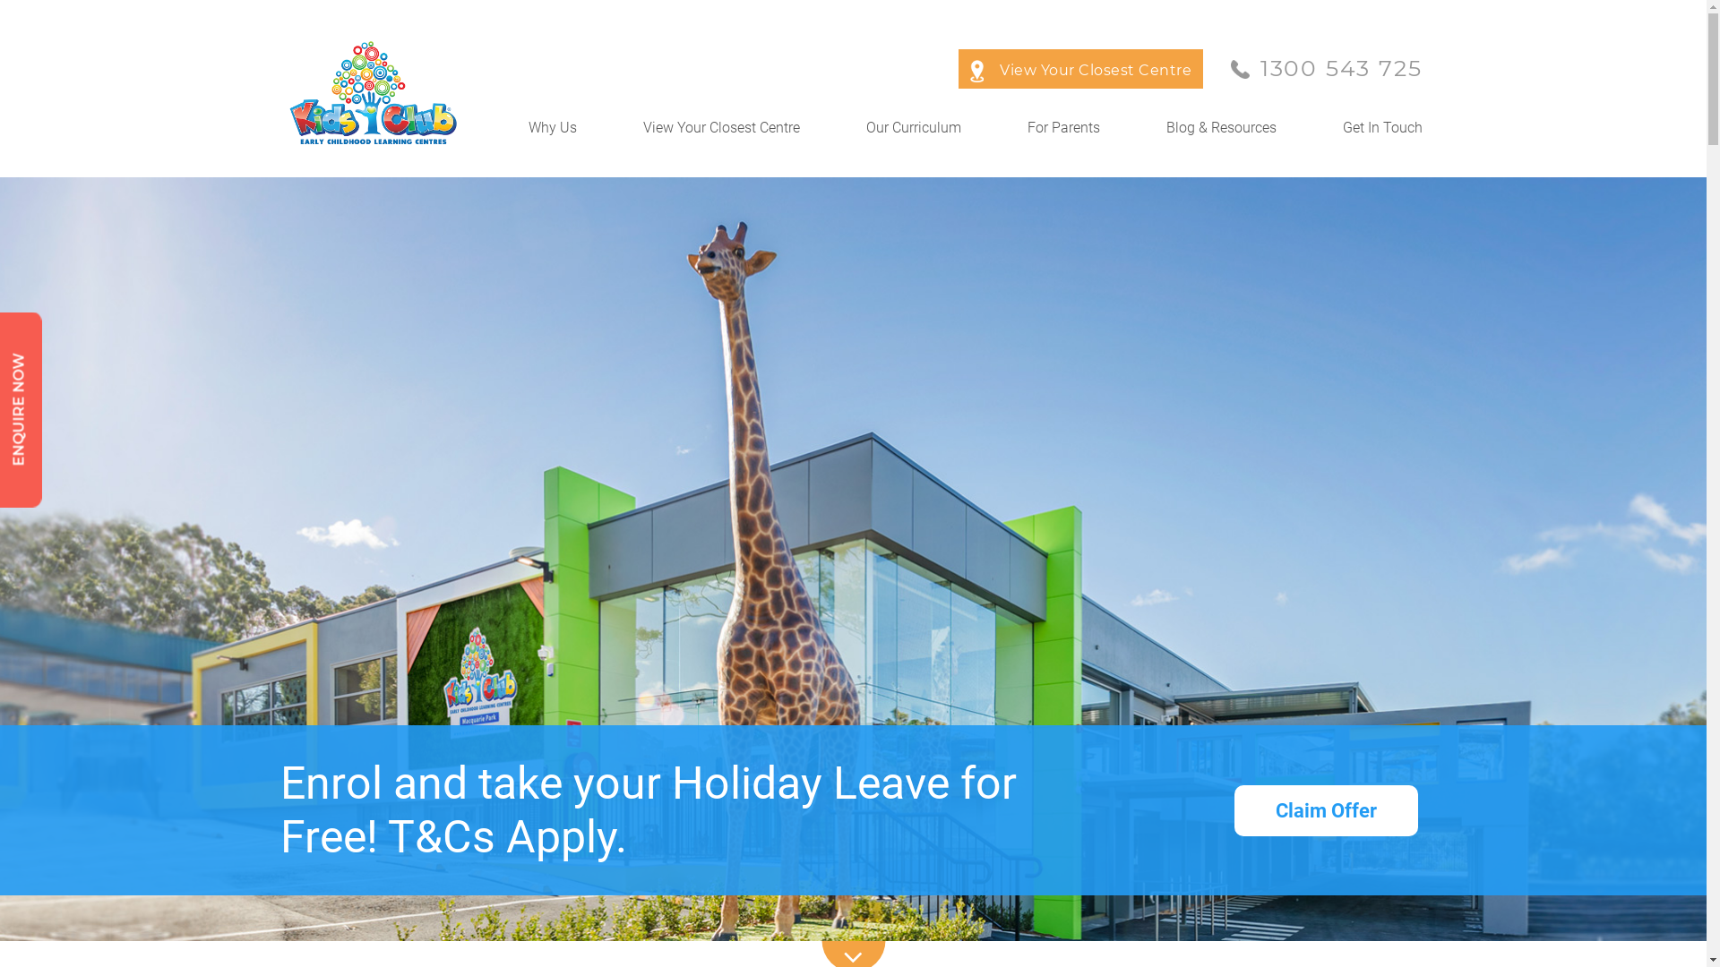 The image size is (1720, 967). What do you see at coordinates (1081, 70) in the screenshot?
I see `View Your Closest Centre` at bounding box center [1081, 70].